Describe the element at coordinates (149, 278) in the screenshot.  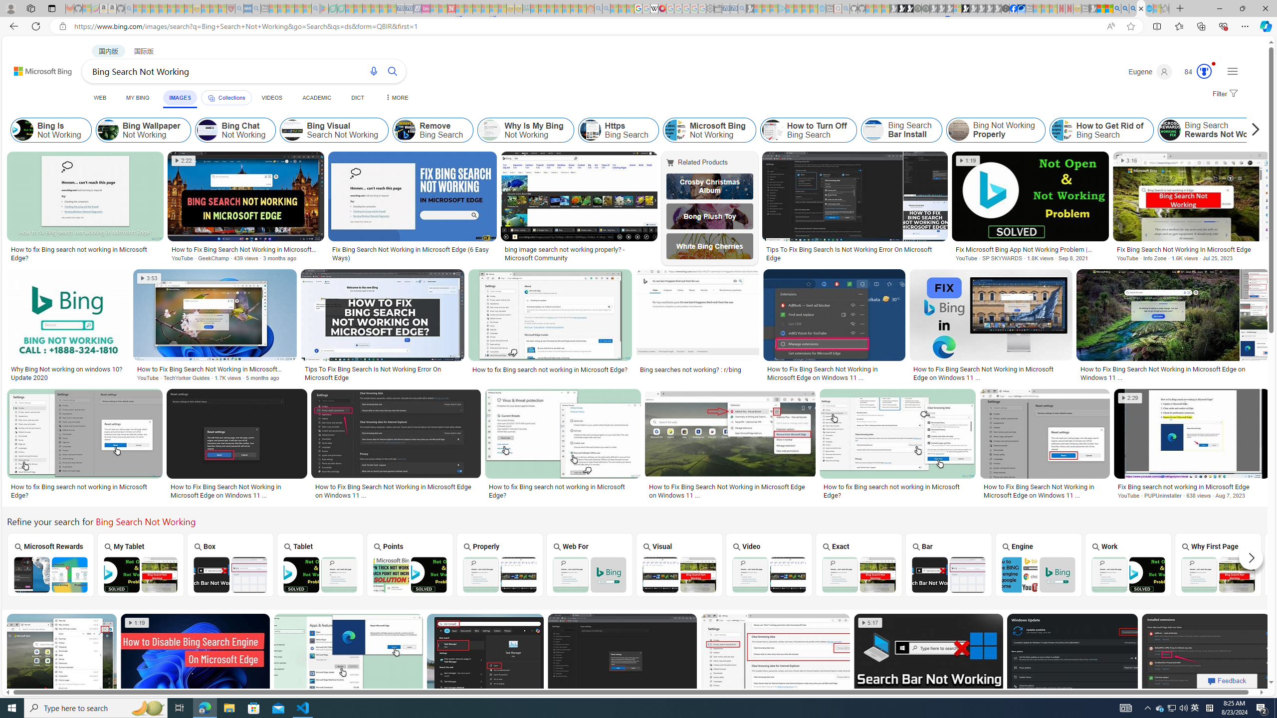
I see `3:53` at that location.